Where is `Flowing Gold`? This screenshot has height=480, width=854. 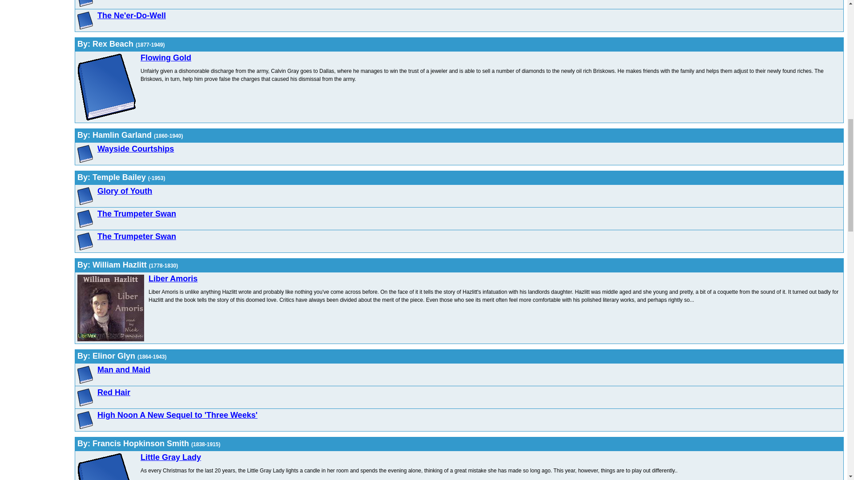 Flowing Gold is located at coordinates (166, 58).